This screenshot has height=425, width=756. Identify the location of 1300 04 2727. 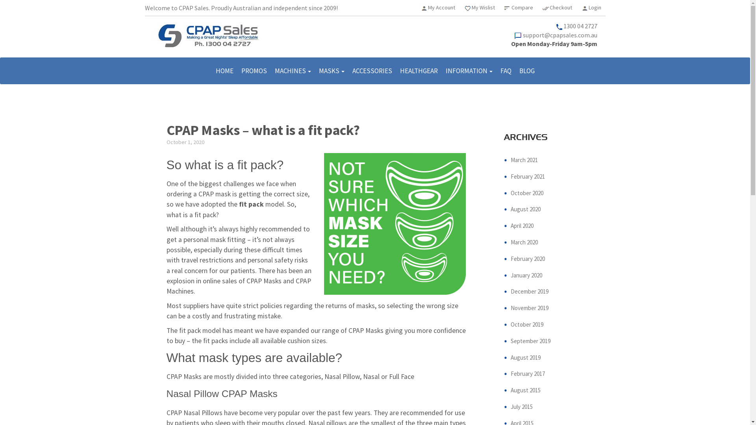
(580, 26).